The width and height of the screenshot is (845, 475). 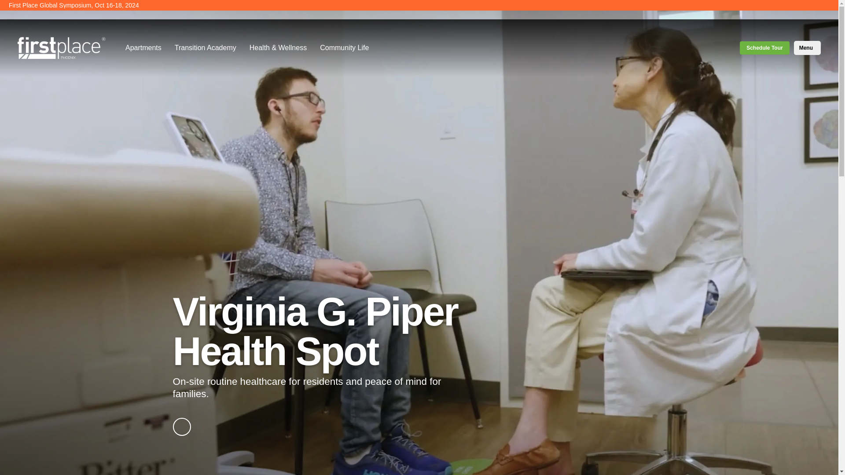 What do you see at coordinates (206, 47) in the screenshot?
I see `Transition Academy` at bounding box center [206, 47].